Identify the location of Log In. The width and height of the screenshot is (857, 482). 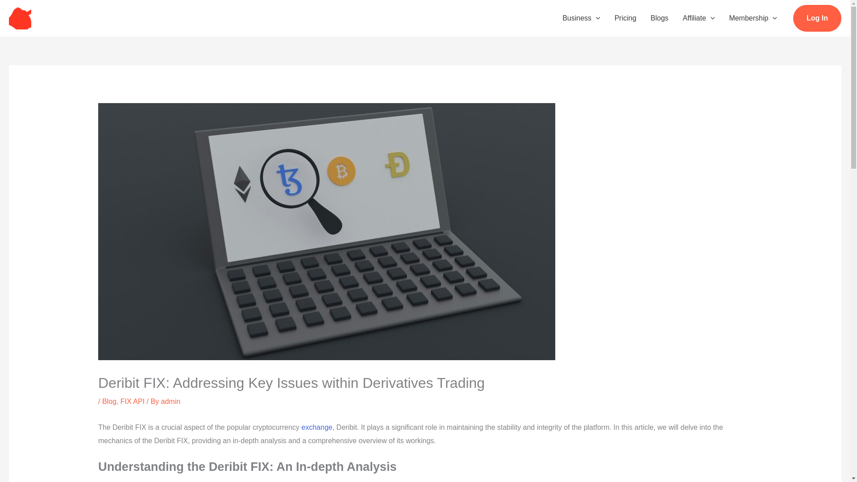
(817, 18).